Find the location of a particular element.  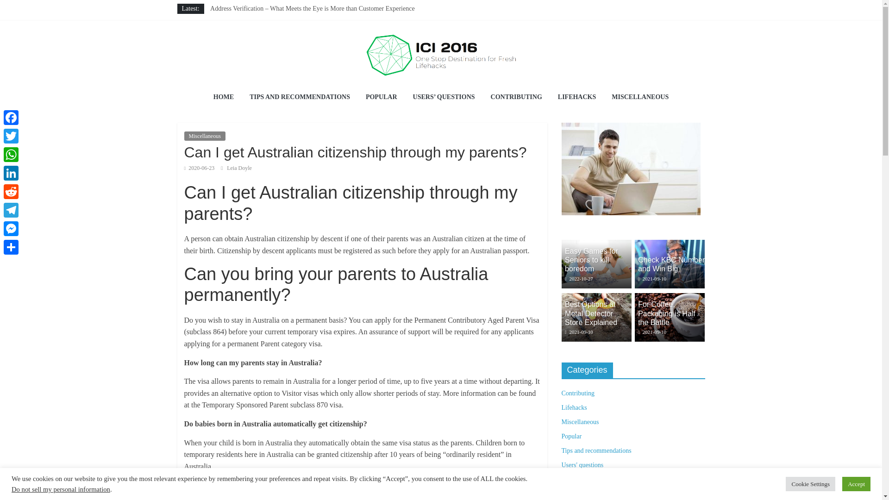

Leia Doyle is located at coordinates (239, 168).